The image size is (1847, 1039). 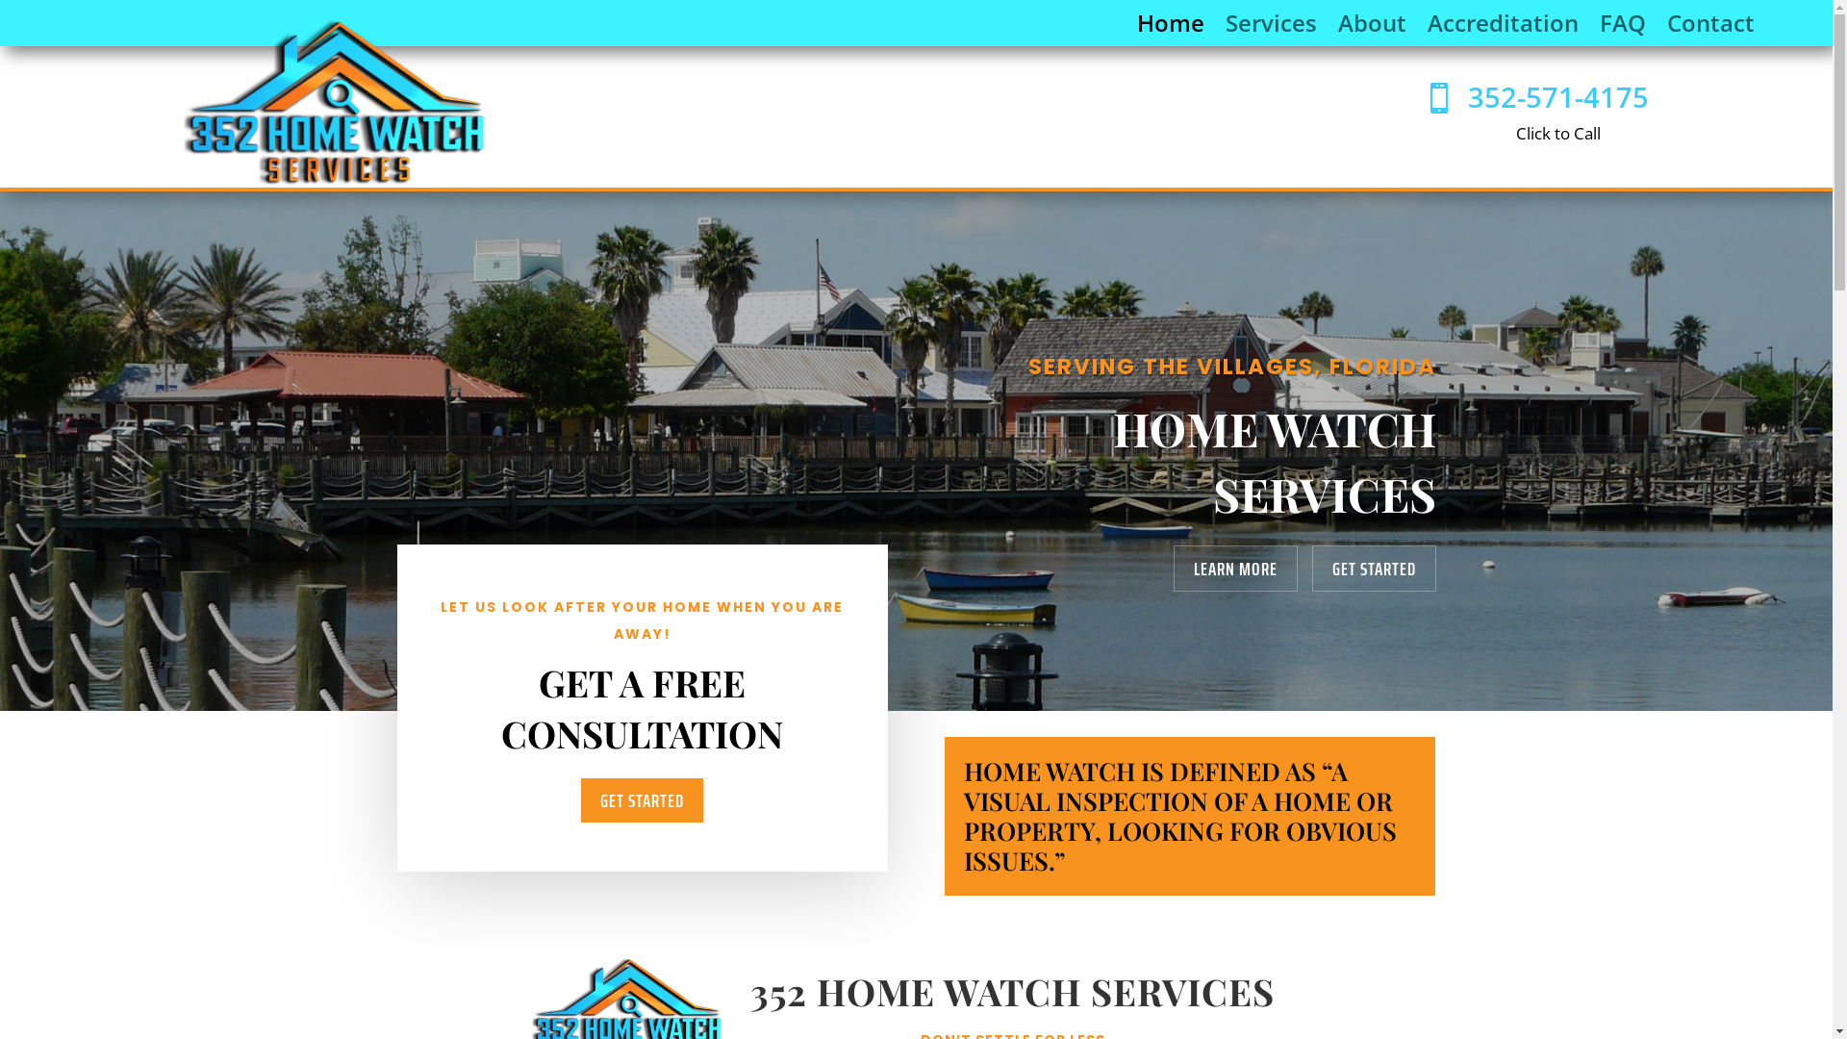 What do you see at coordinates (643, 800) in the screenshot?
I see `GET STARTED` at bounding box center [643, 800].